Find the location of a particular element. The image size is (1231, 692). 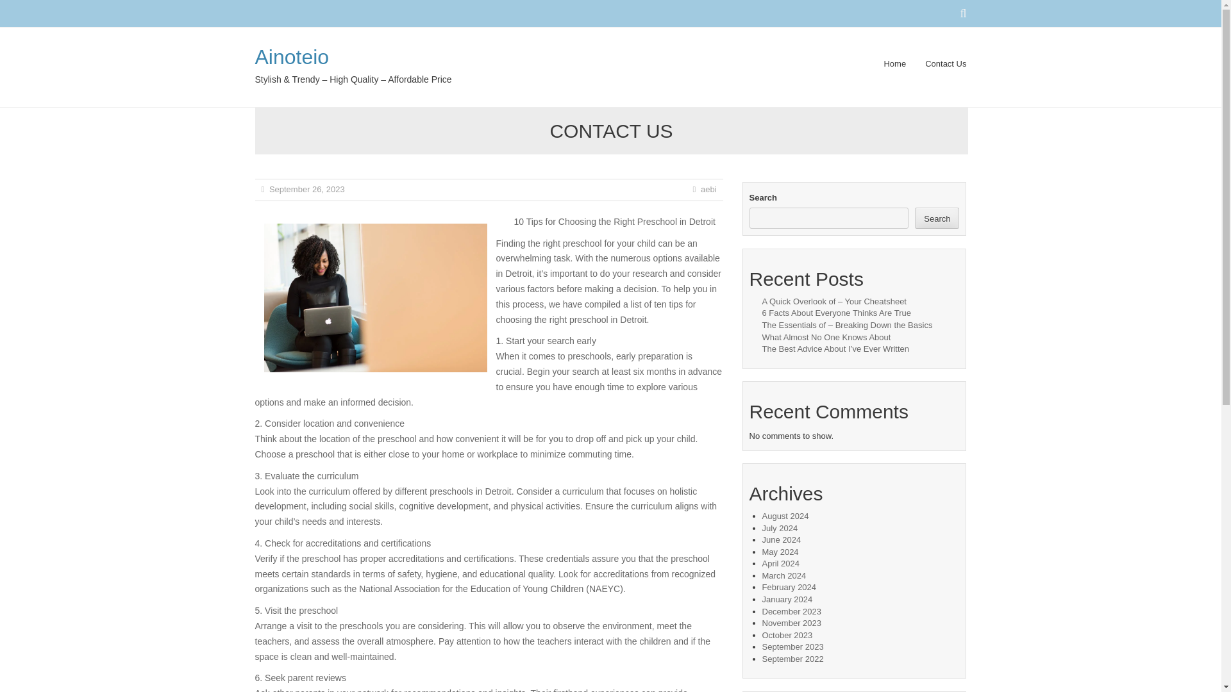

6 Facts About Everyone Thinks Are True is located at coordinates (836, 313).